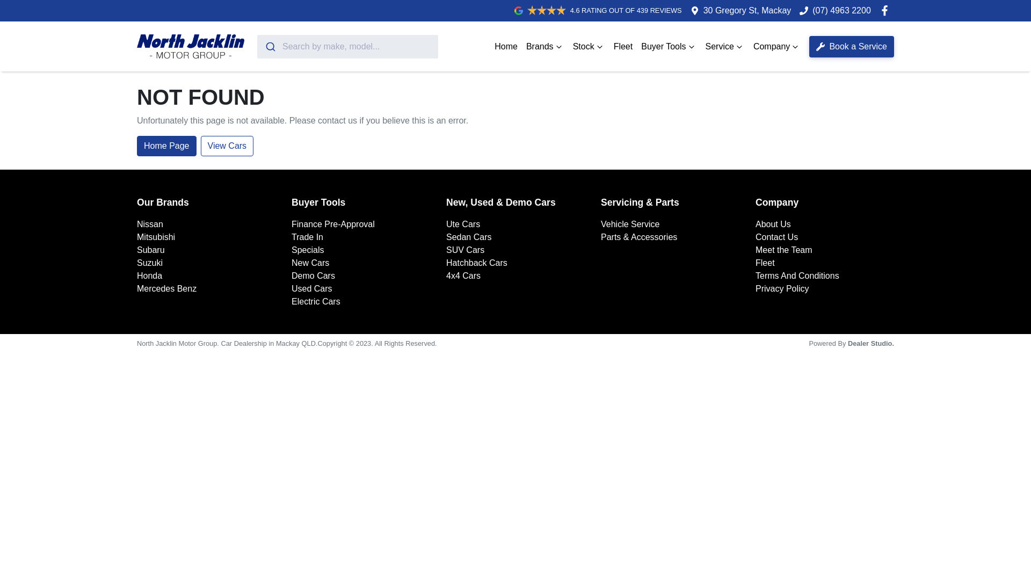 This screenshot has width=1031, height=580. I want to click on Brands, so click(546, 46).